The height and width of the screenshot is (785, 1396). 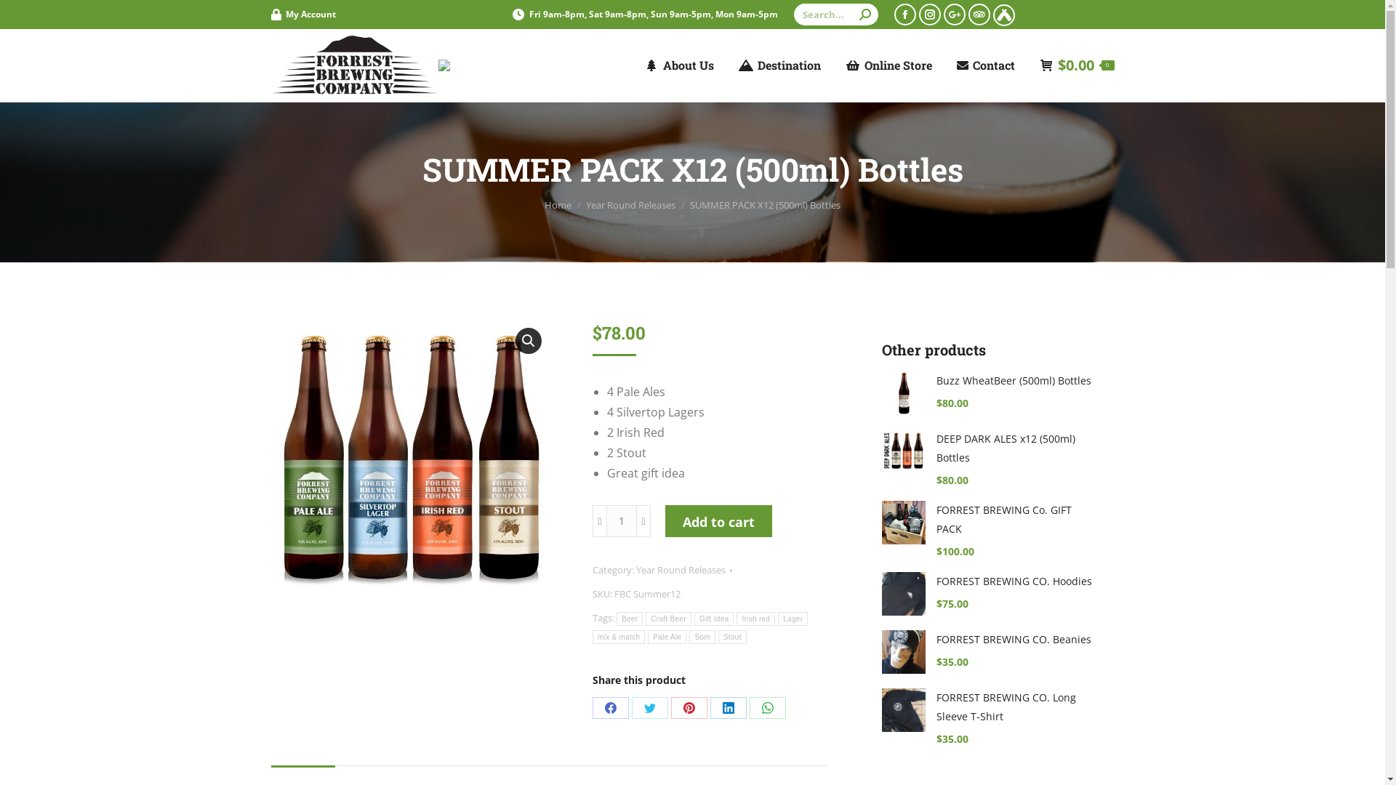 What do you see at coordinates (631, 204) in the screenshot?
I see `Year Round Releases` at bounding box center [631, 204].